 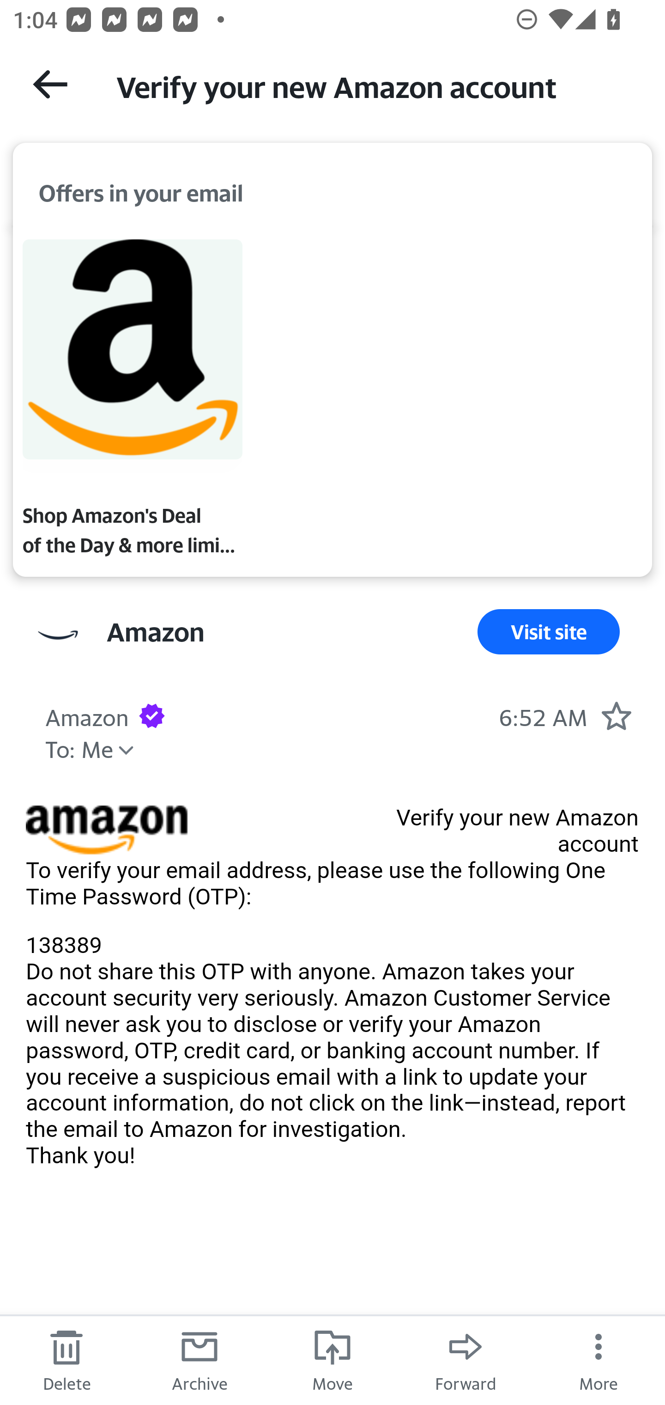 What do you see at coordinates (332, 1360) in the screenshot?
I see `Move` at bounding box center [332, 1360].